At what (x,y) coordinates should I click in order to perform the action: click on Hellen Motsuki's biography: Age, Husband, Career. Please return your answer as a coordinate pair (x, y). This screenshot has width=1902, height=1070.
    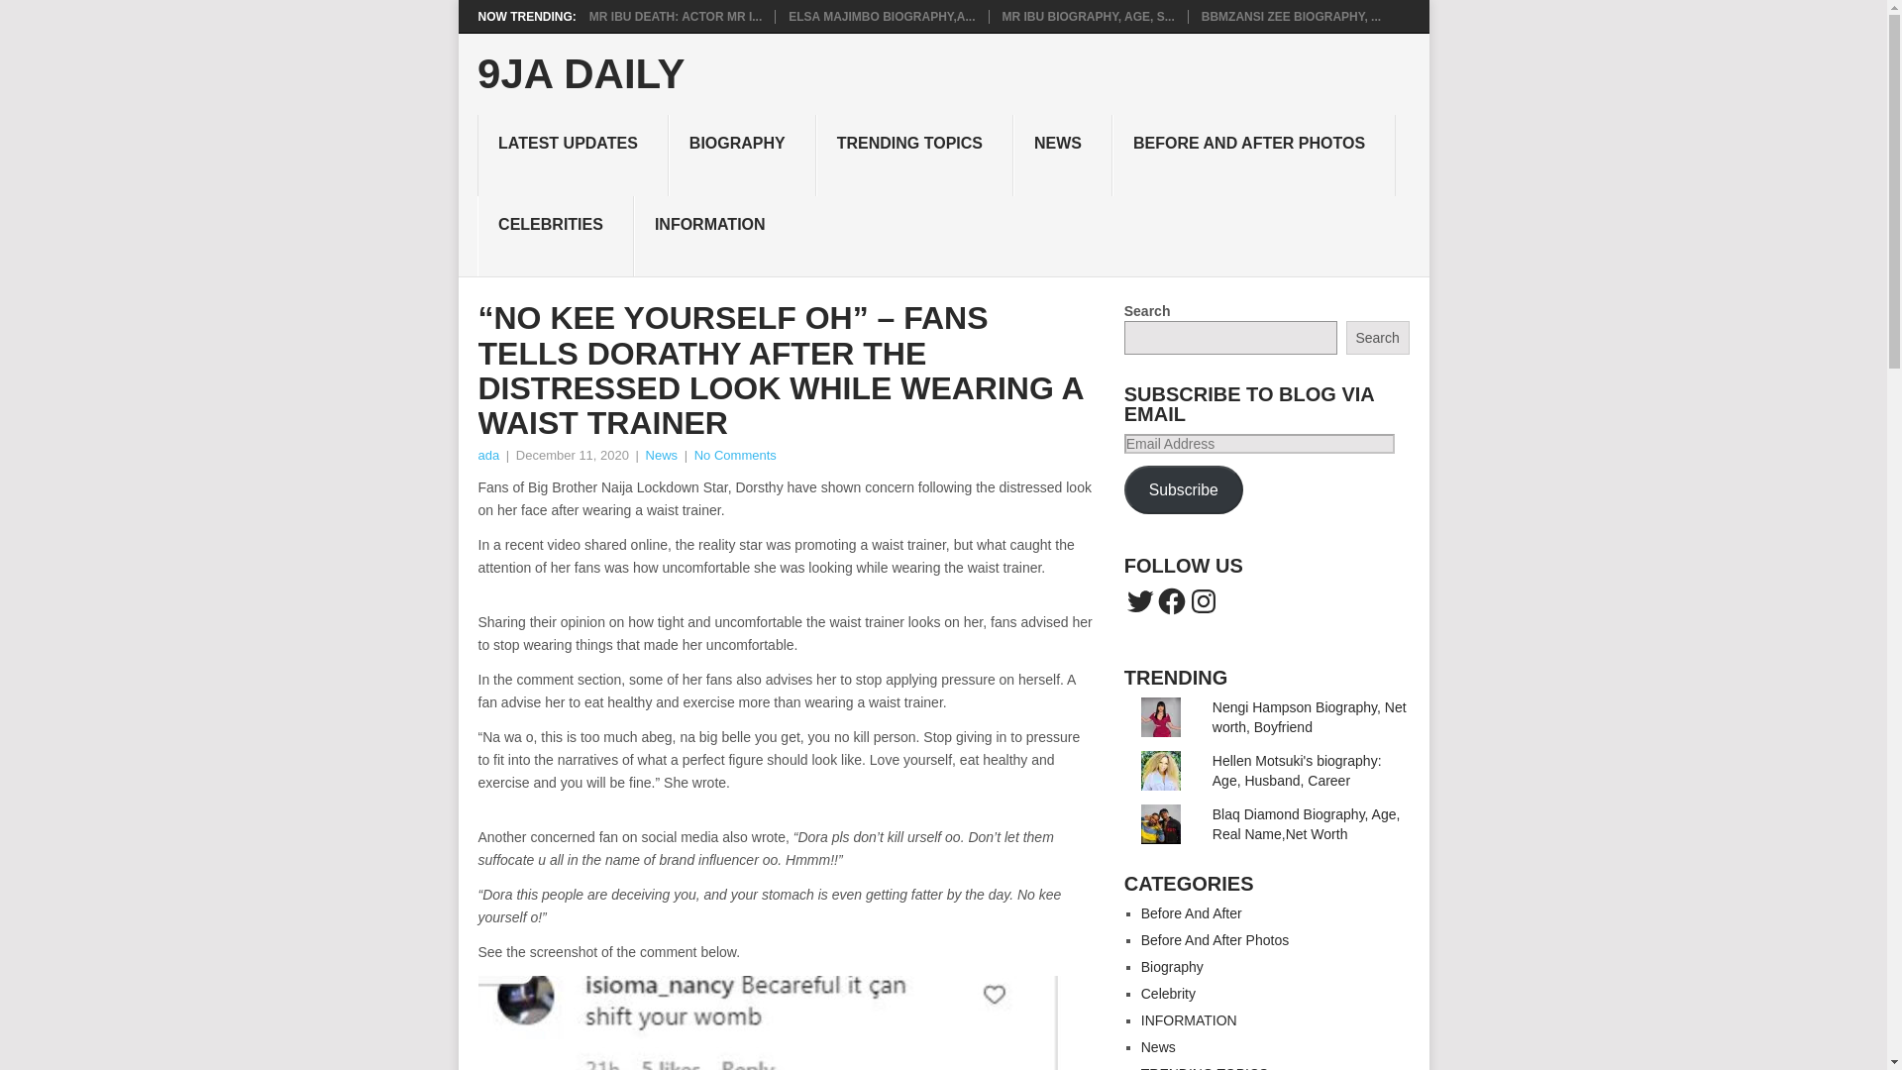
    Looking at the image, I should click on (1298, 771).